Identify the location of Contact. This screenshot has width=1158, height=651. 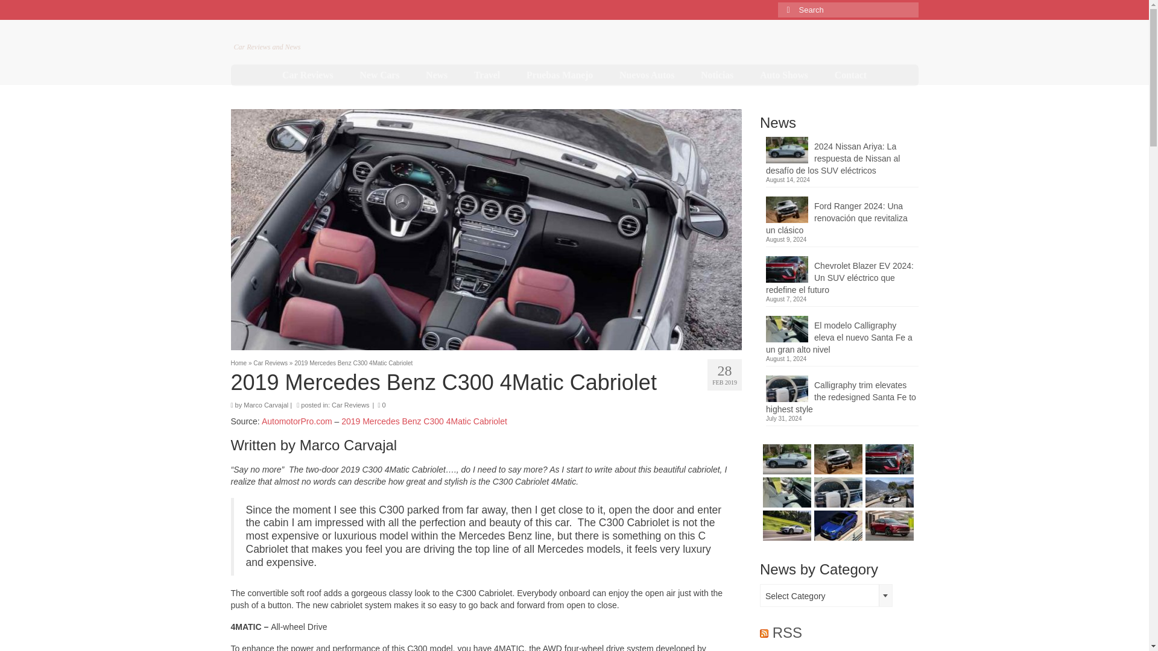
(850, 75).